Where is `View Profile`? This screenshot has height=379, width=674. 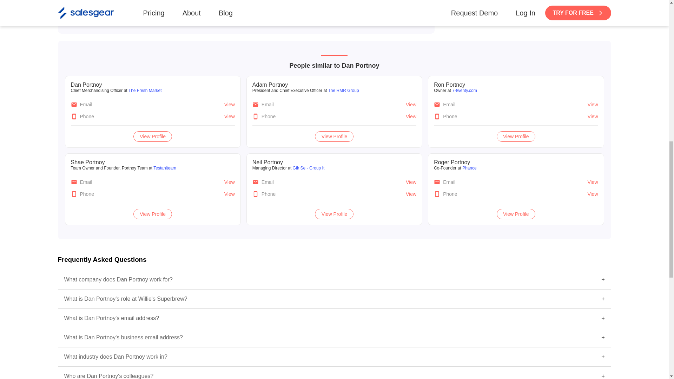 View Profile is located at coordinates (154, 8).